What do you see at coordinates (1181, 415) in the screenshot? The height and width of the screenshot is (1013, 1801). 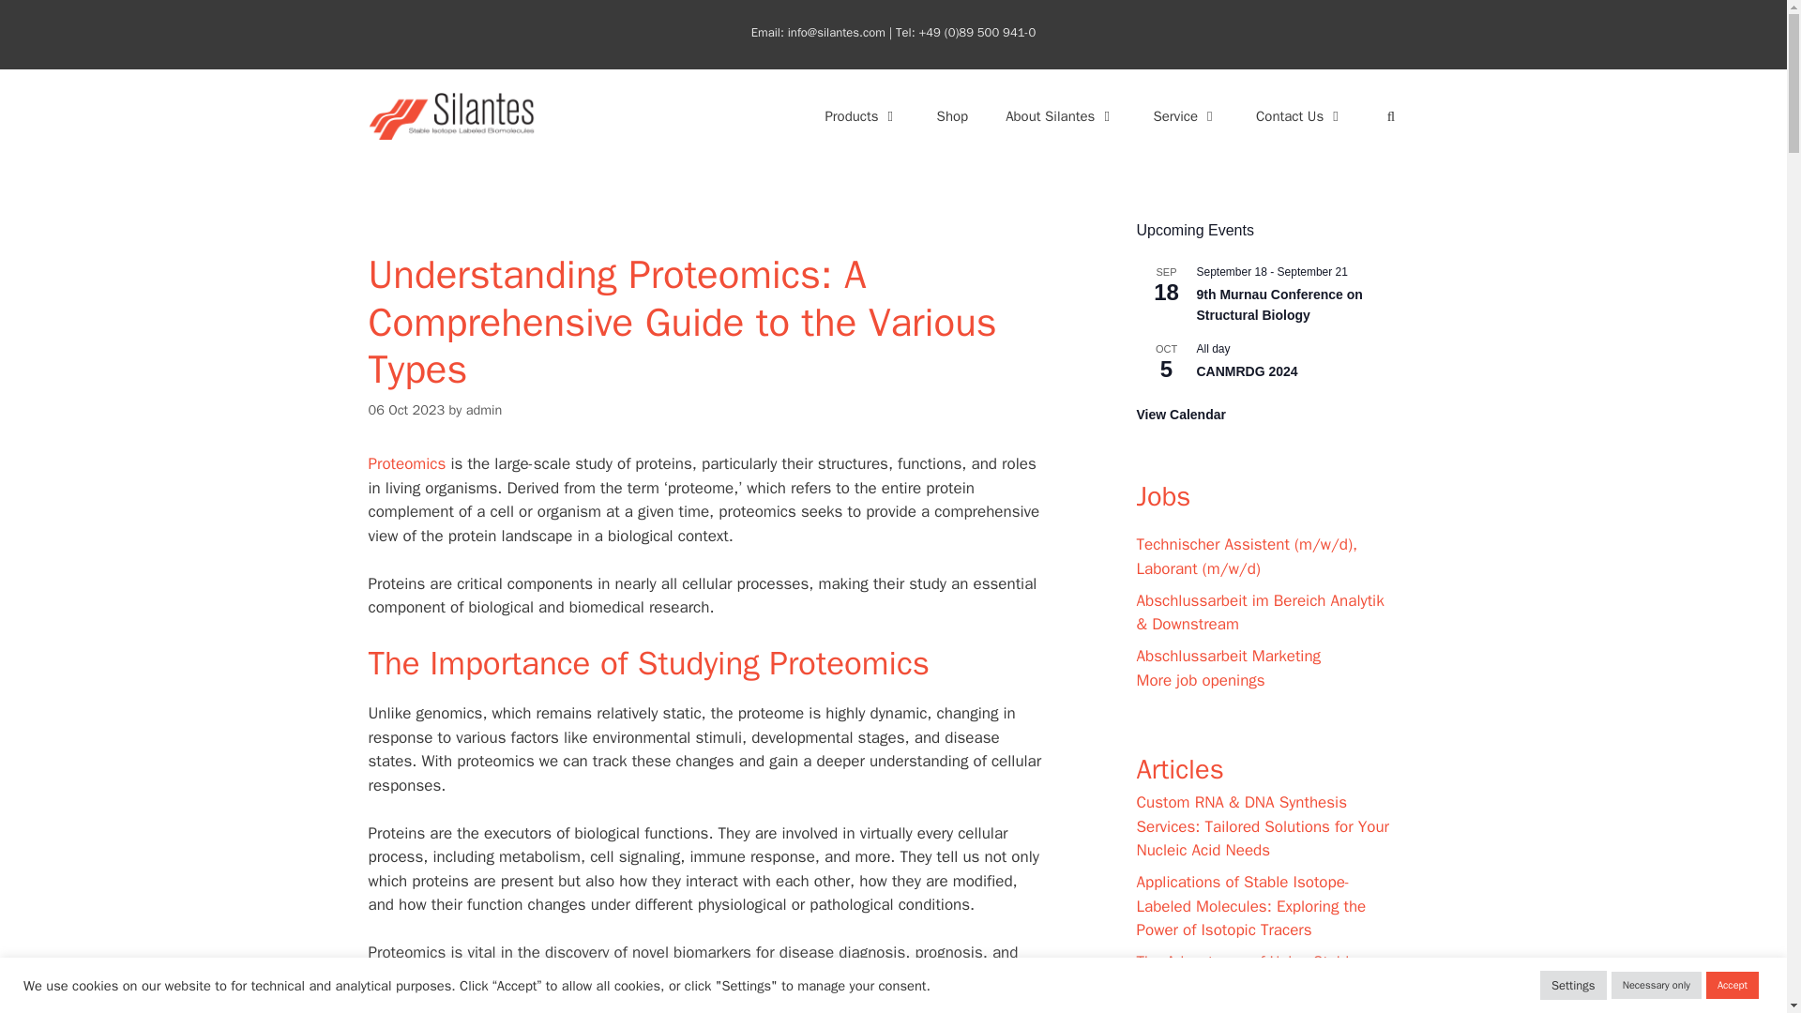 I see `View Calendar` at bounding box center [1181, 415].